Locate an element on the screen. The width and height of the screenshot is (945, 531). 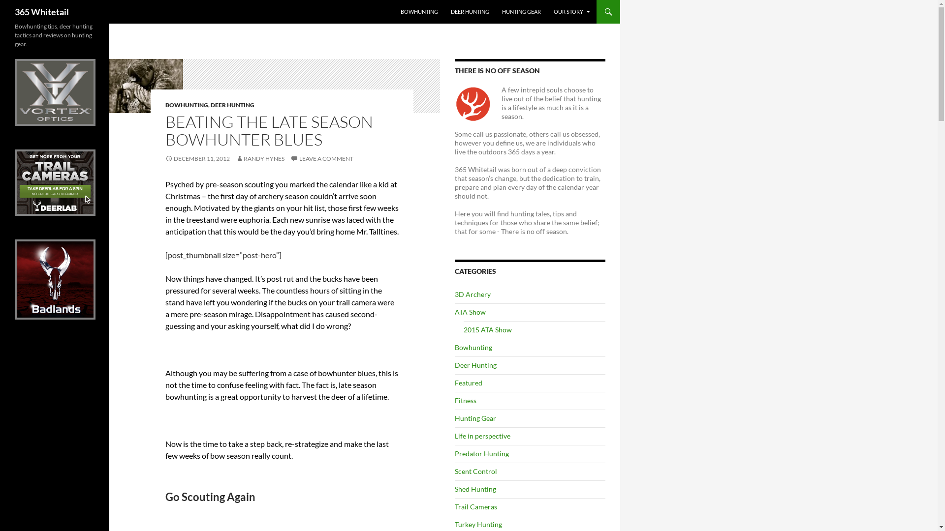
HUNTING GEAR is located at coordinates (522, 12).